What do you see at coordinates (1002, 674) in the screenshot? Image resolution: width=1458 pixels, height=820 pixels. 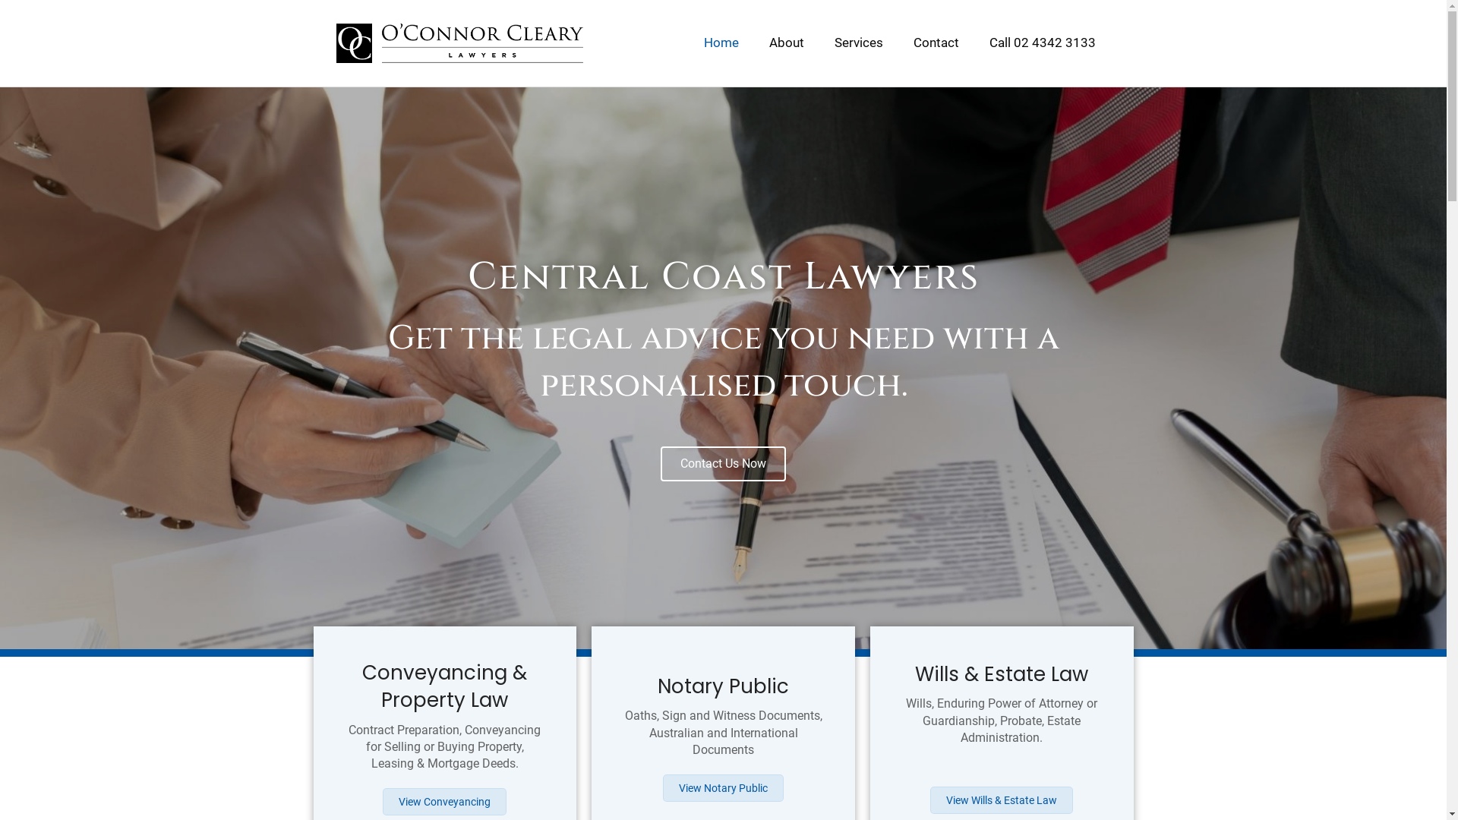 I see `Wills & Estate Law` at bounding box center [1002, 674].